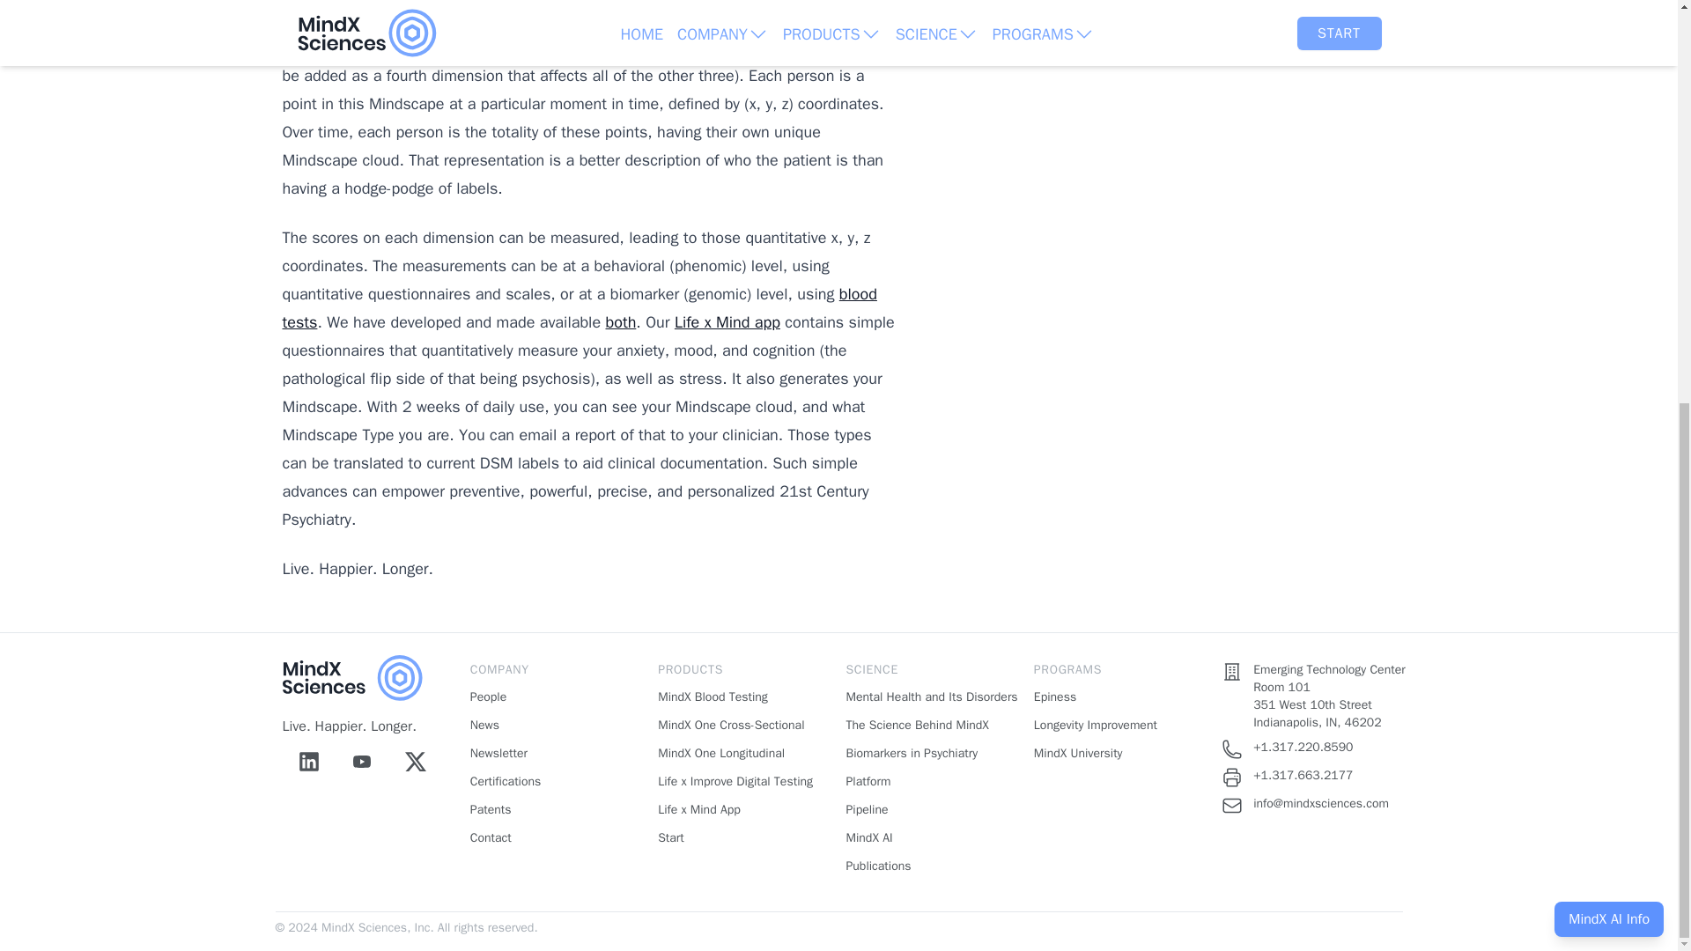 This screenshot has width=1691, height=951. I want to click on Publications, so click(878, 866).